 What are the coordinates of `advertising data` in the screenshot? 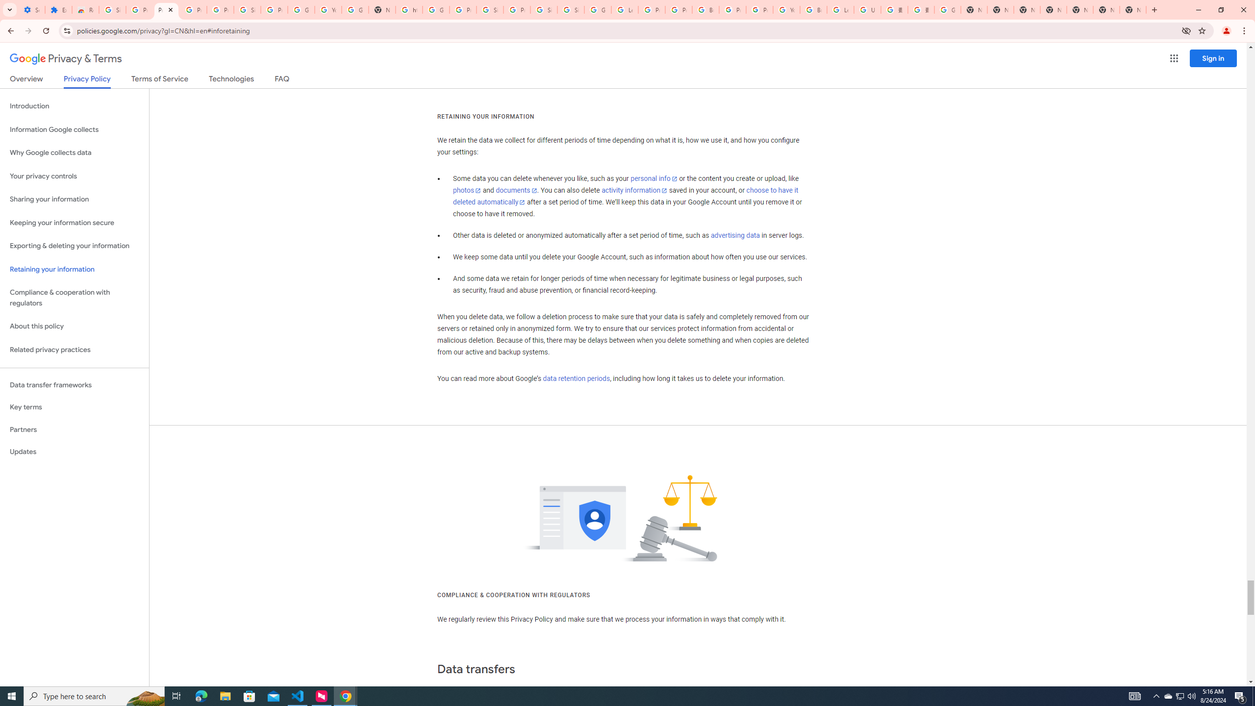 It's located at (734, 235).